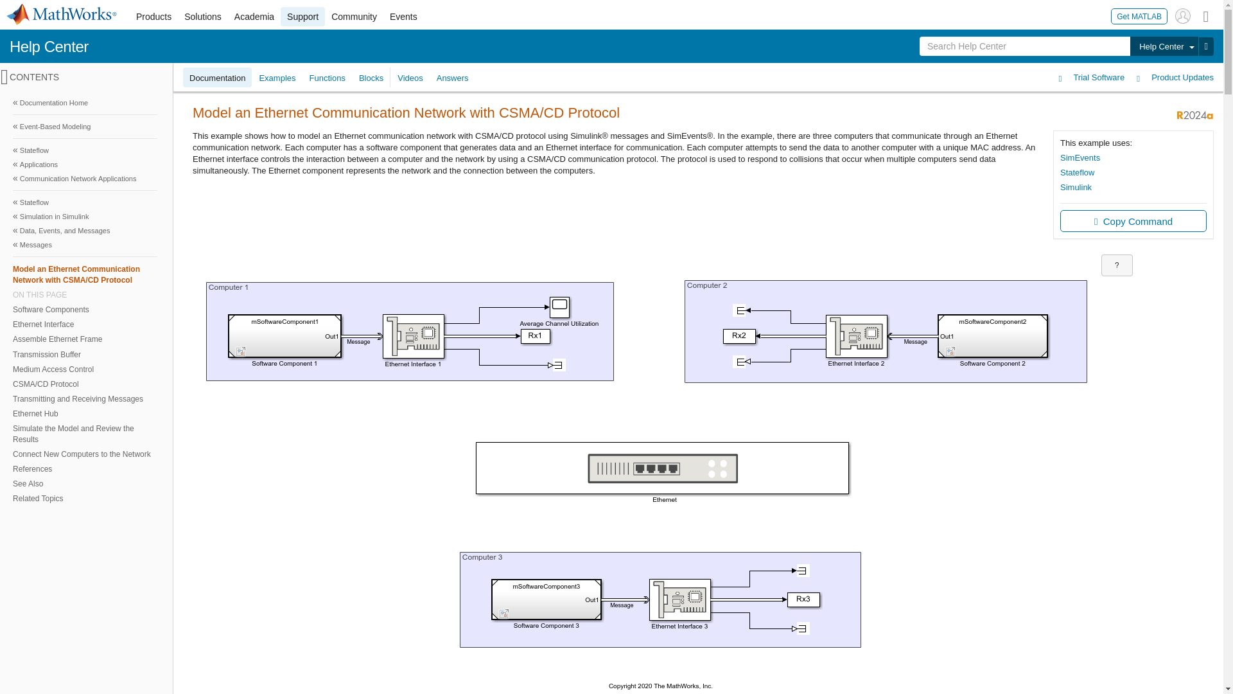  Describe the element at coordinates (1139, 15) in the screenshot. I see `Get MATLAB` at that location.